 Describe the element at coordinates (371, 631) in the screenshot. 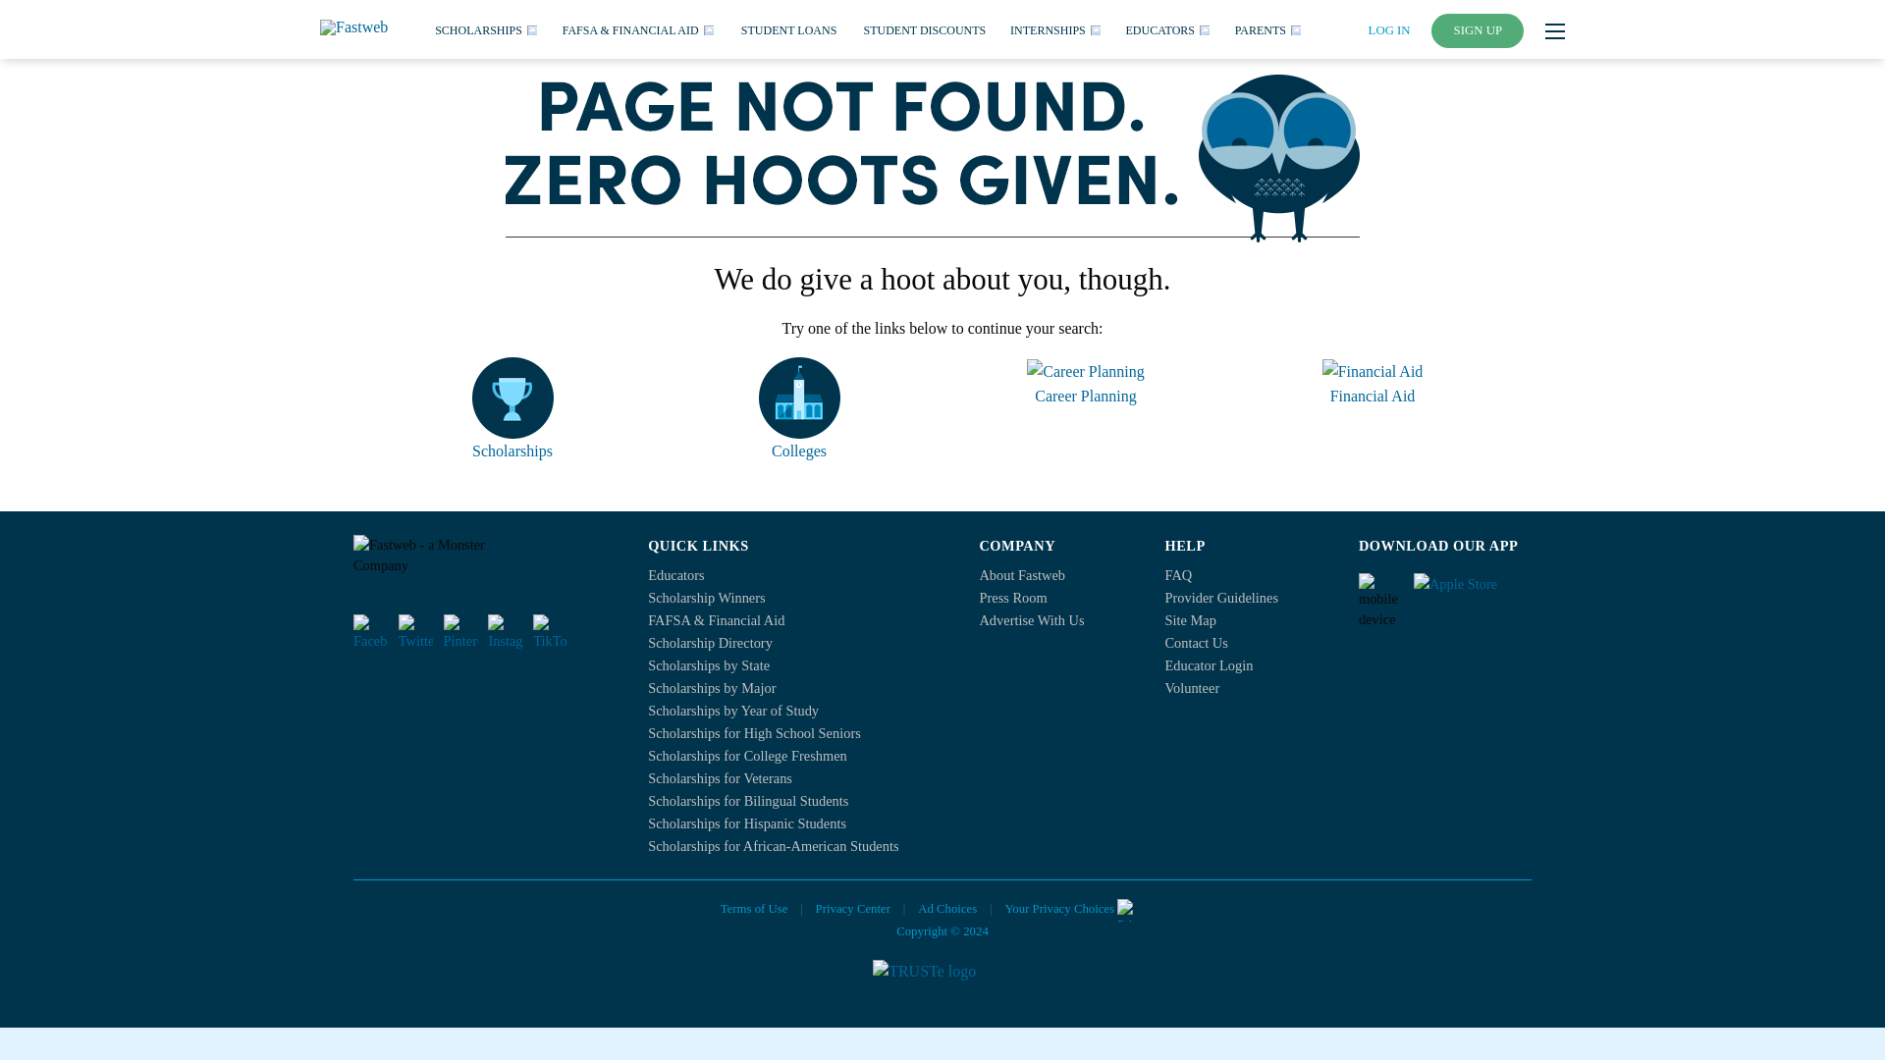

I see `Fastweb on Facebook` at that location.